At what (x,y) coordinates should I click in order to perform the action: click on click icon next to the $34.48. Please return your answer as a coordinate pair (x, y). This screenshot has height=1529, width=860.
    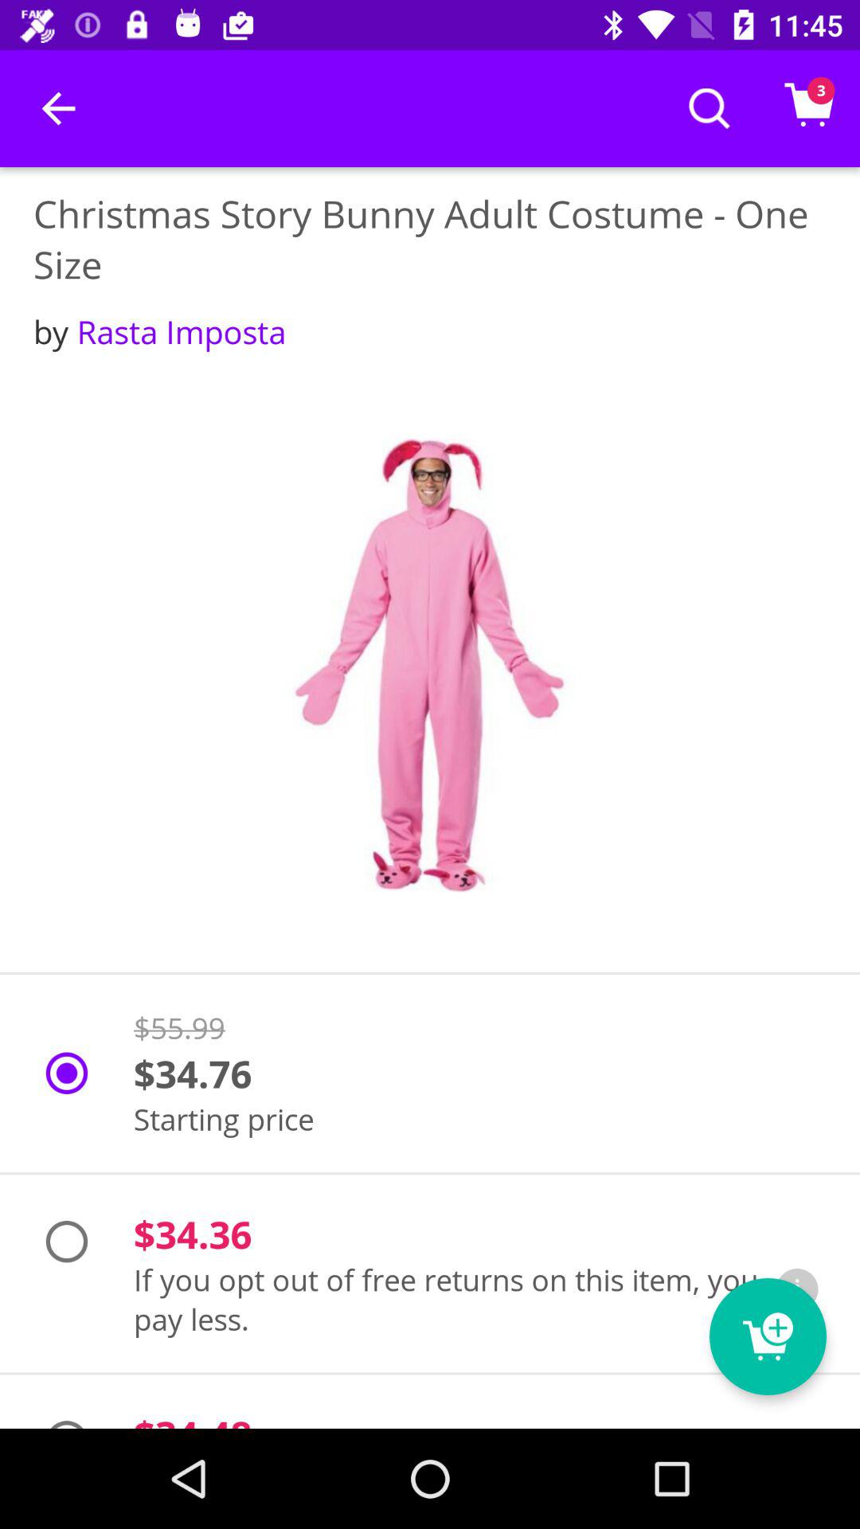
    Looking at the image, I should click on (768, 1336).